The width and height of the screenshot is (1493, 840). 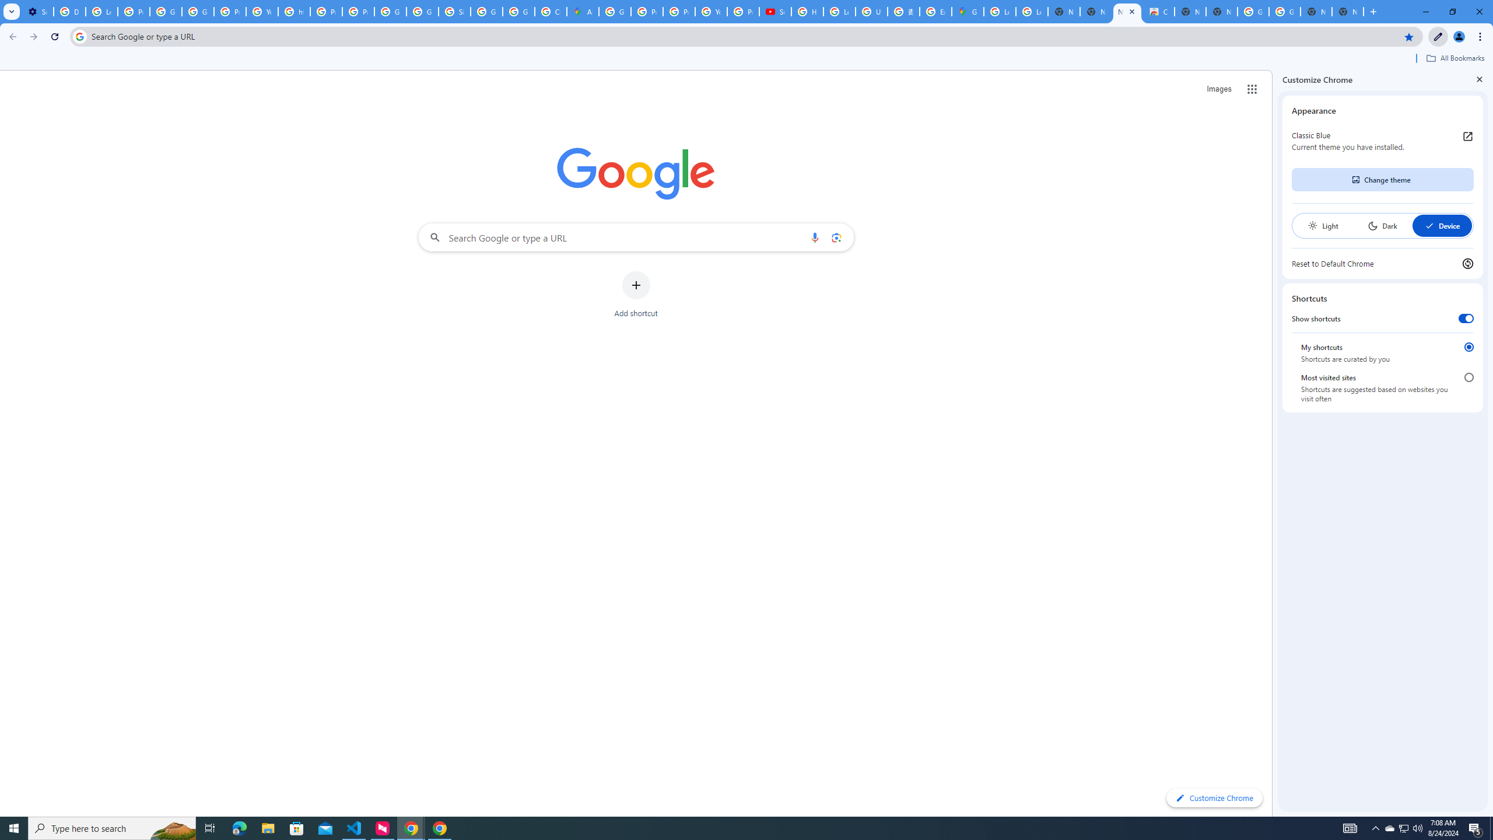 What do you see at coordinates (647, 12) in the screenshot?
I see `Privacy Help Center - Policies Help` at bounding box center [647, 12].